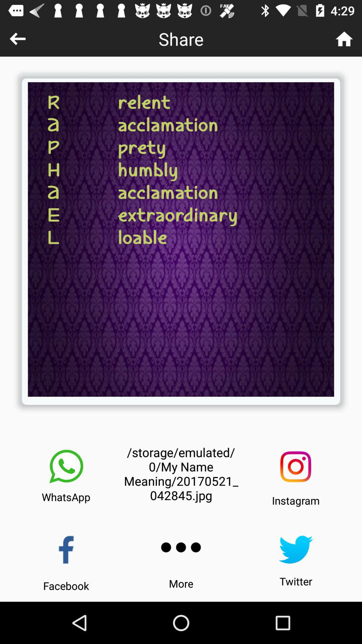 This screenshot has height=644, width=362. Describe the element at coordinates (296, 549) in the screenshot. I see `launch icon above the twitter` at that location.